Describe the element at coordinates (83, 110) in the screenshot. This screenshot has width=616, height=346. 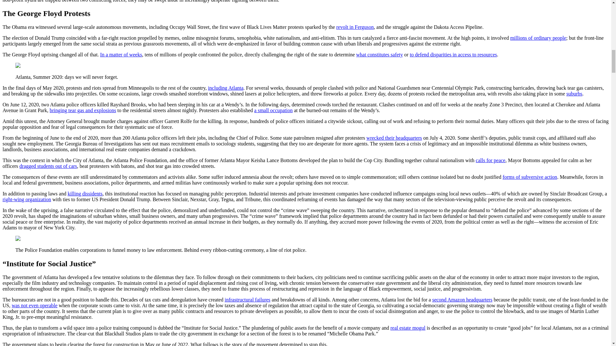
I see `bringing tear gas and explosions` at that location.